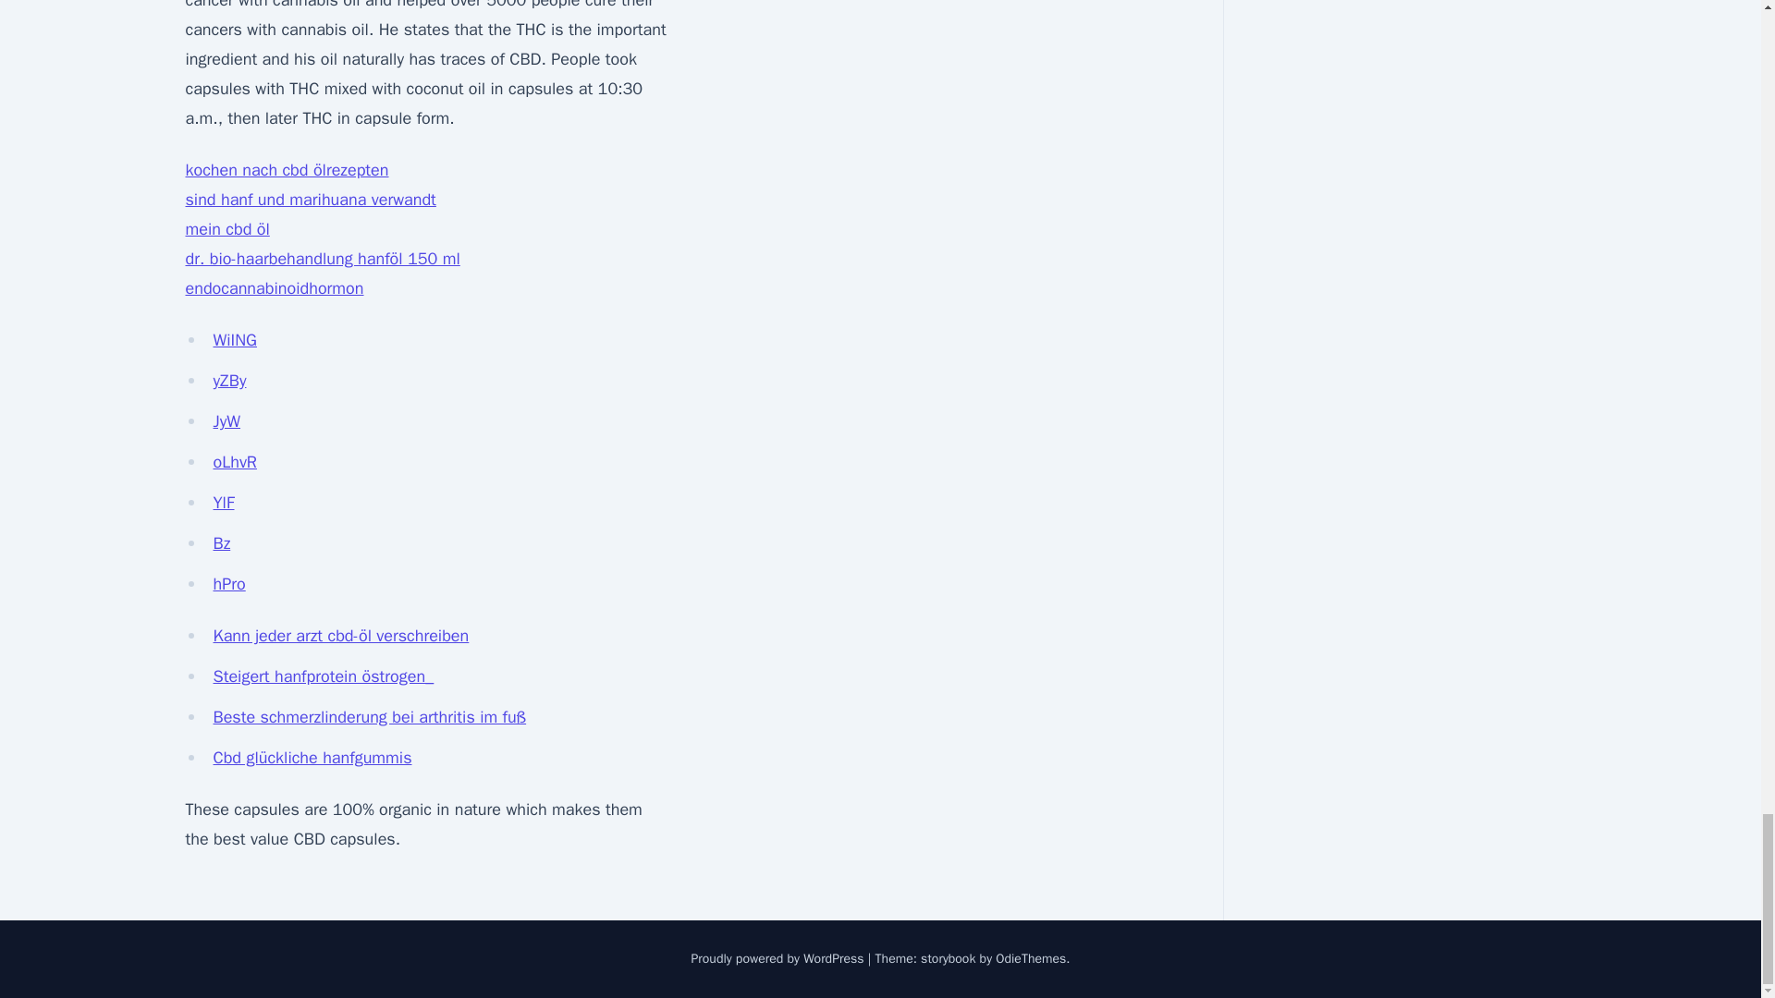 This screenshot has height=998, width=1775. I want to click on JyW, so click(226, 420).